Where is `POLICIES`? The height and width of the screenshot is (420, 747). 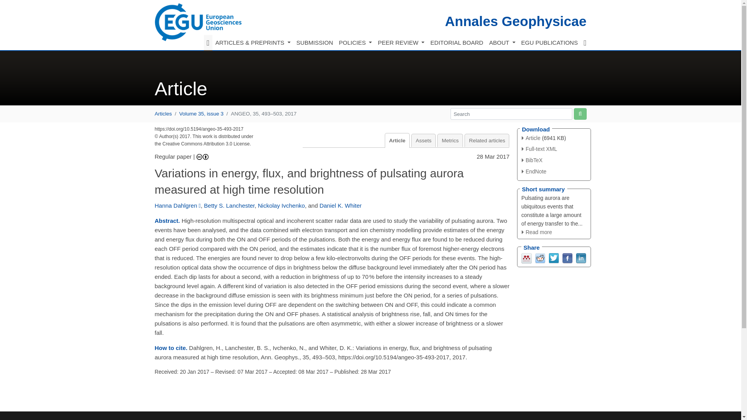 POLICIES is located at coordinates (355, 43).